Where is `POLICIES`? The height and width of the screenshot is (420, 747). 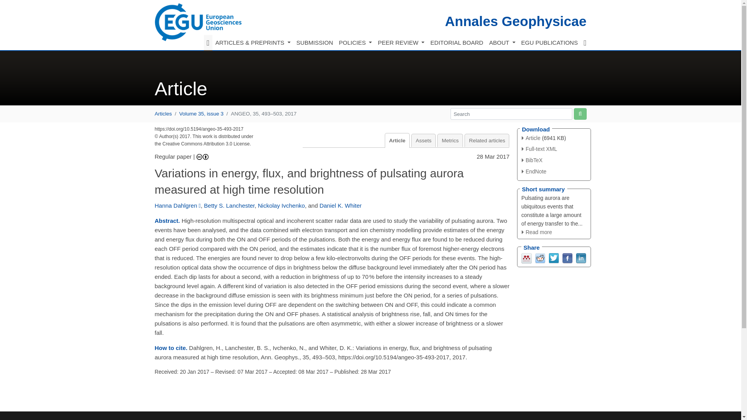 POLICIES is located at coordinates (355, 43).